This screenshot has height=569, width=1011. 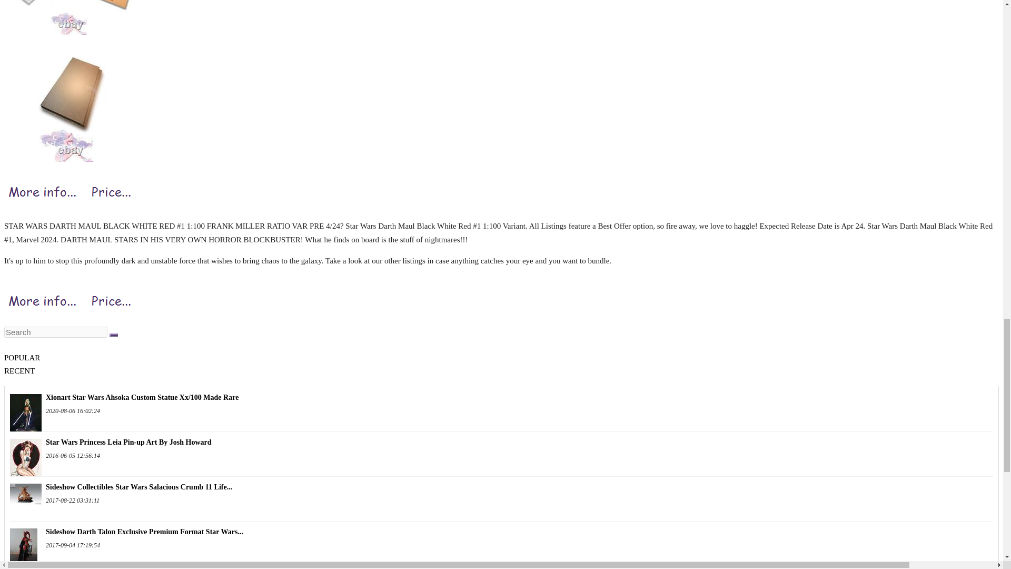 What do you see at coordinates (501, 443) in the screenshot?
I see `Star Wars Princess Leia Pin-up Art By Josh Howard` at bounding box center [501, 443].